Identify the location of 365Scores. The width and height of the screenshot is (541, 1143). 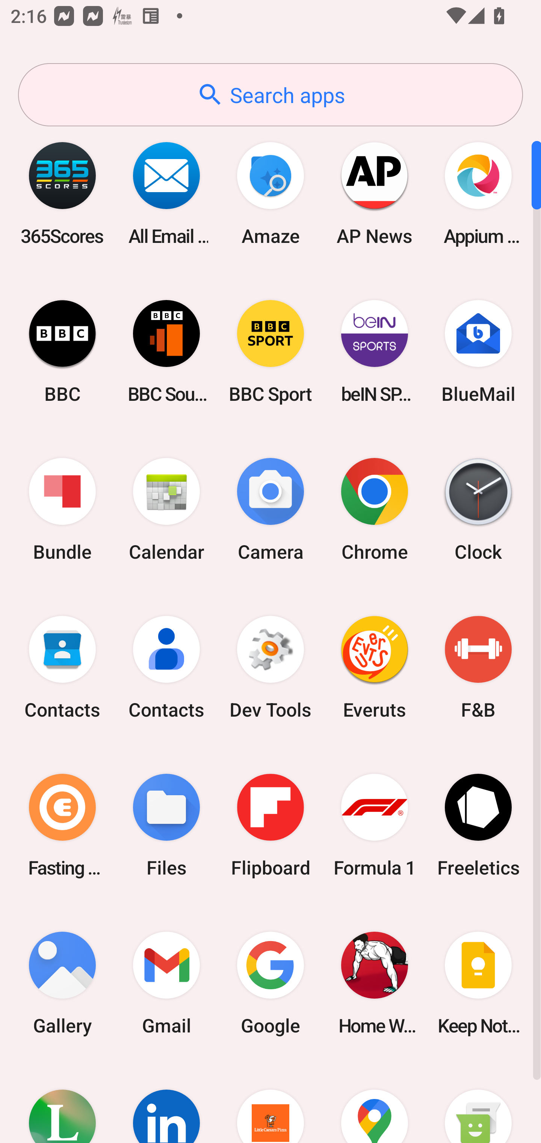
(62, 193).